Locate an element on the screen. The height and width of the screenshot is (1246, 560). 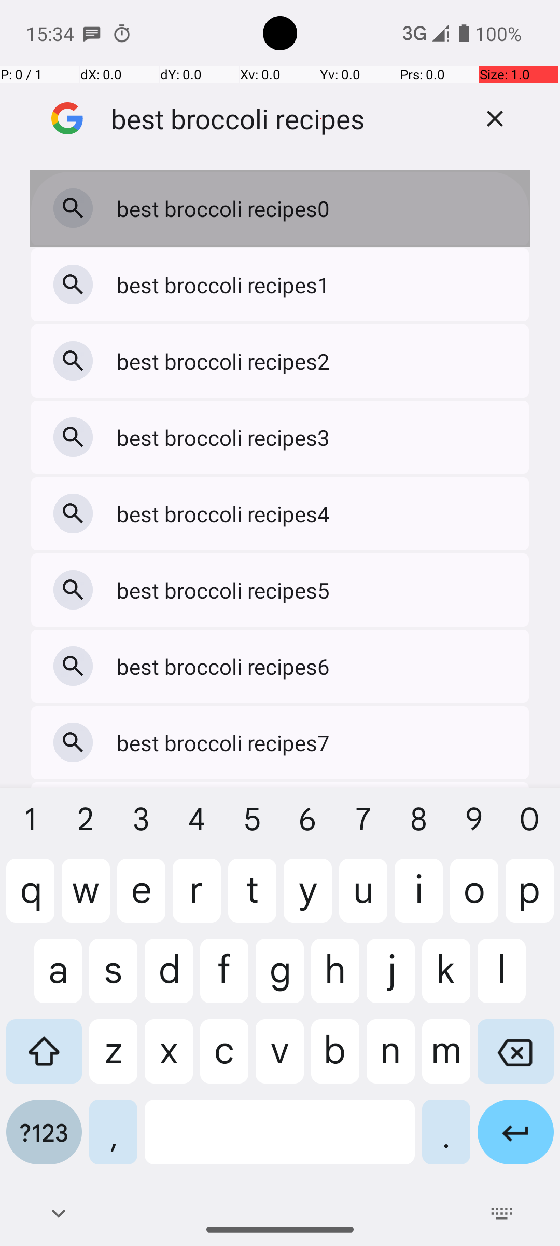
best broccoli recipes4 is located at coordinates (226, 514).